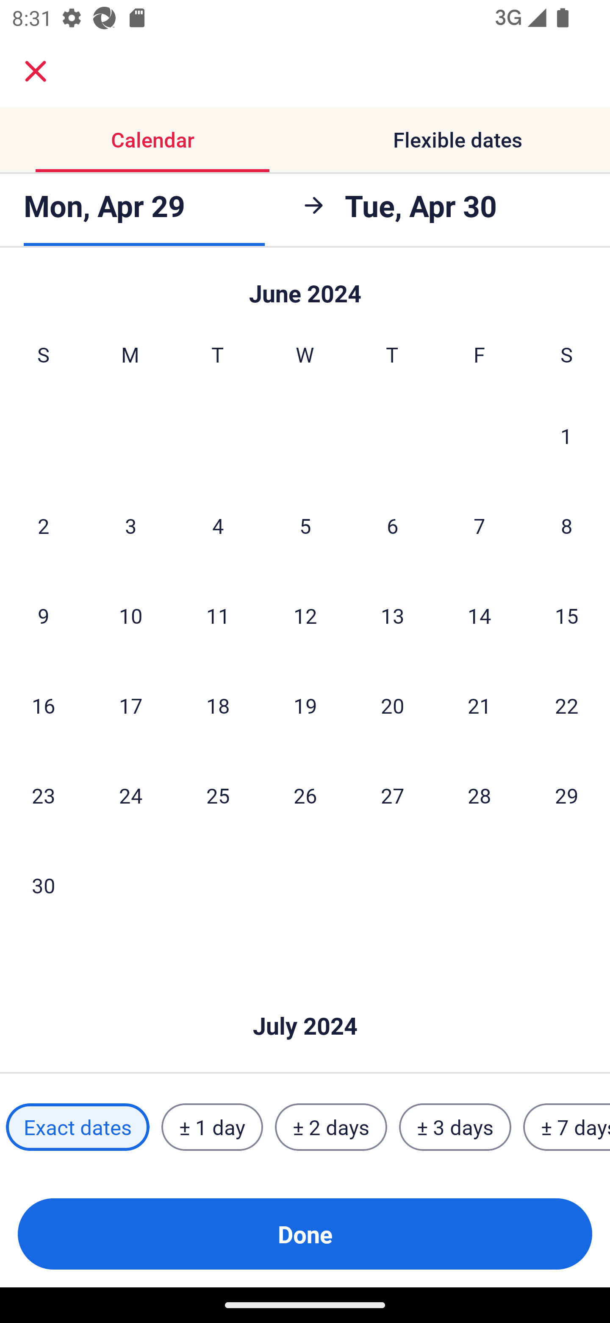 The width and height of the screenshot is (610, 1323). Describe the element at coordinates (43, 615) in the screenshot. I see `9 Sunday, June 9, 2024` at that location.